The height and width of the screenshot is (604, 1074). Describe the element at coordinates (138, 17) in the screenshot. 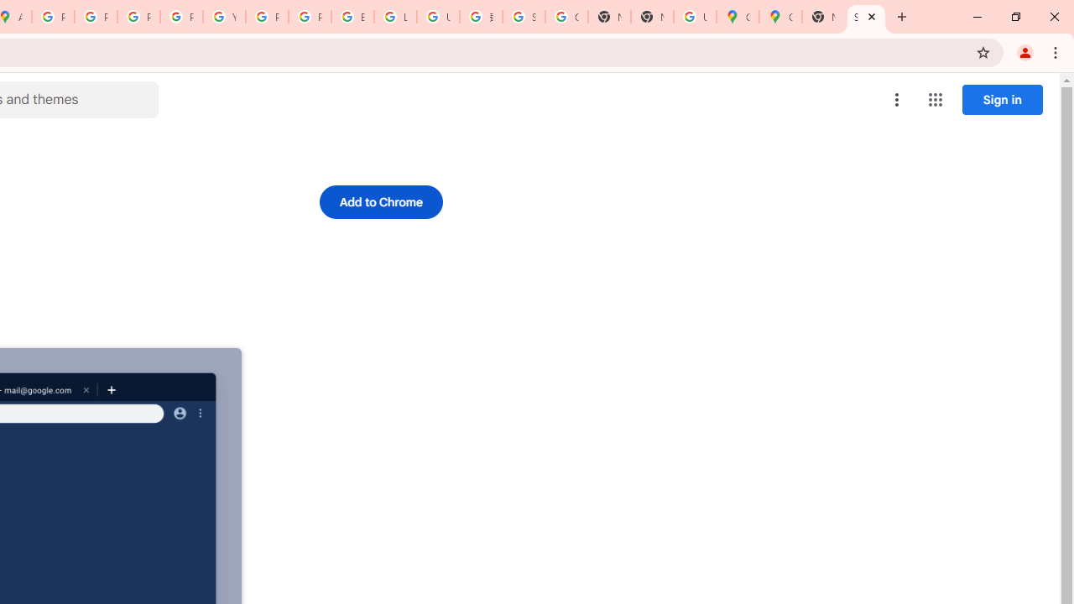

I see `Privacy Help Center - Policies Help` at that location.